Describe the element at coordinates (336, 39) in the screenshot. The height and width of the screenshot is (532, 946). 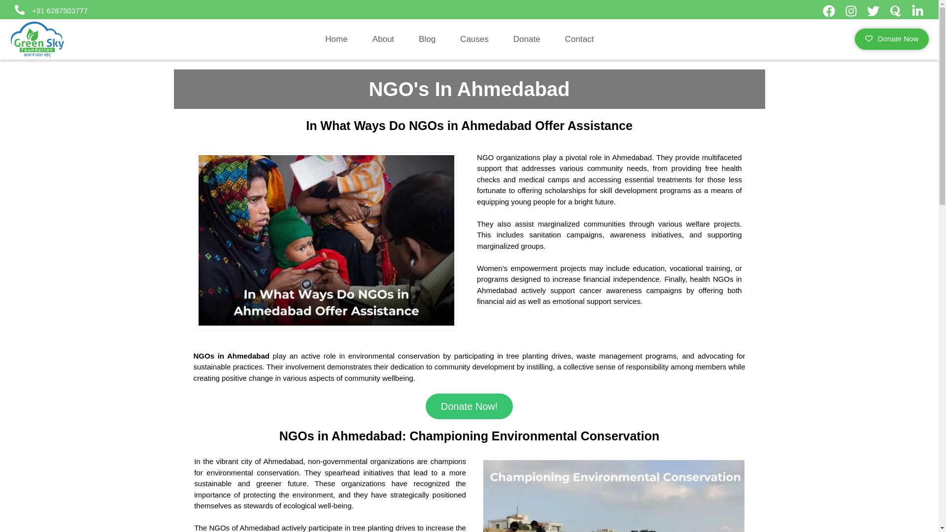
I see `Home` at that location.